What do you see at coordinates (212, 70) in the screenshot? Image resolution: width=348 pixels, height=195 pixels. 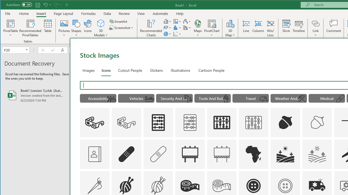 I see `Cartoon People` at bounding box center [212, 70].